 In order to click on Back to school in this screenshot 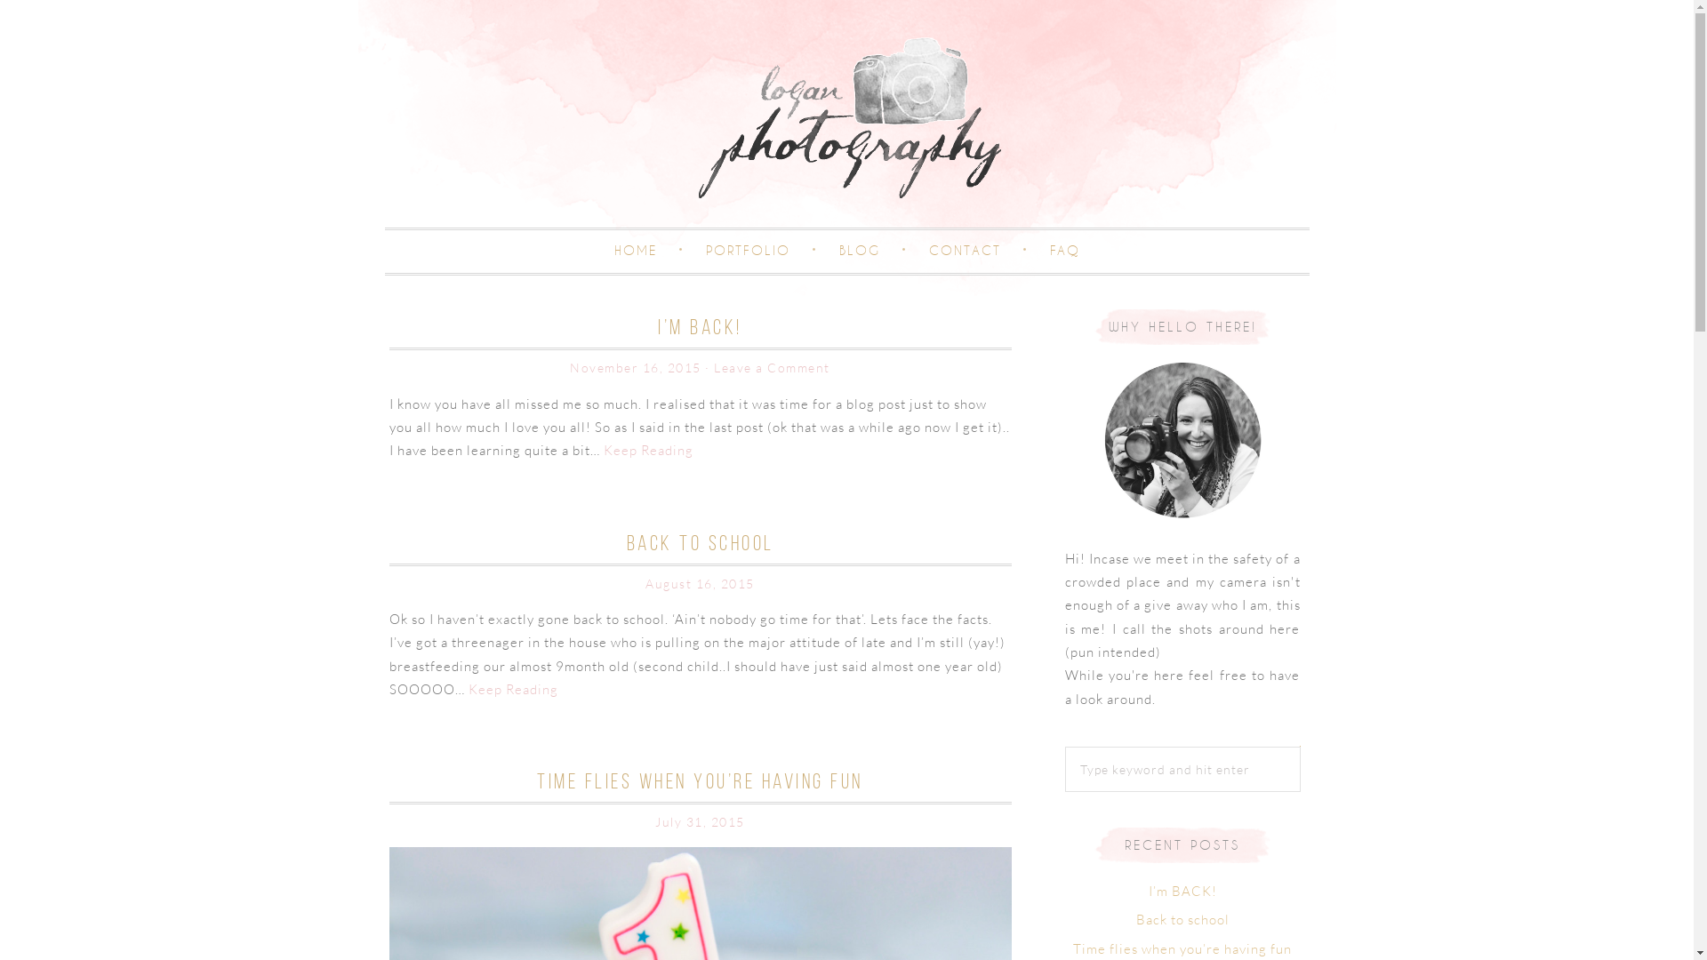, I will do `click(1182, 919)`.